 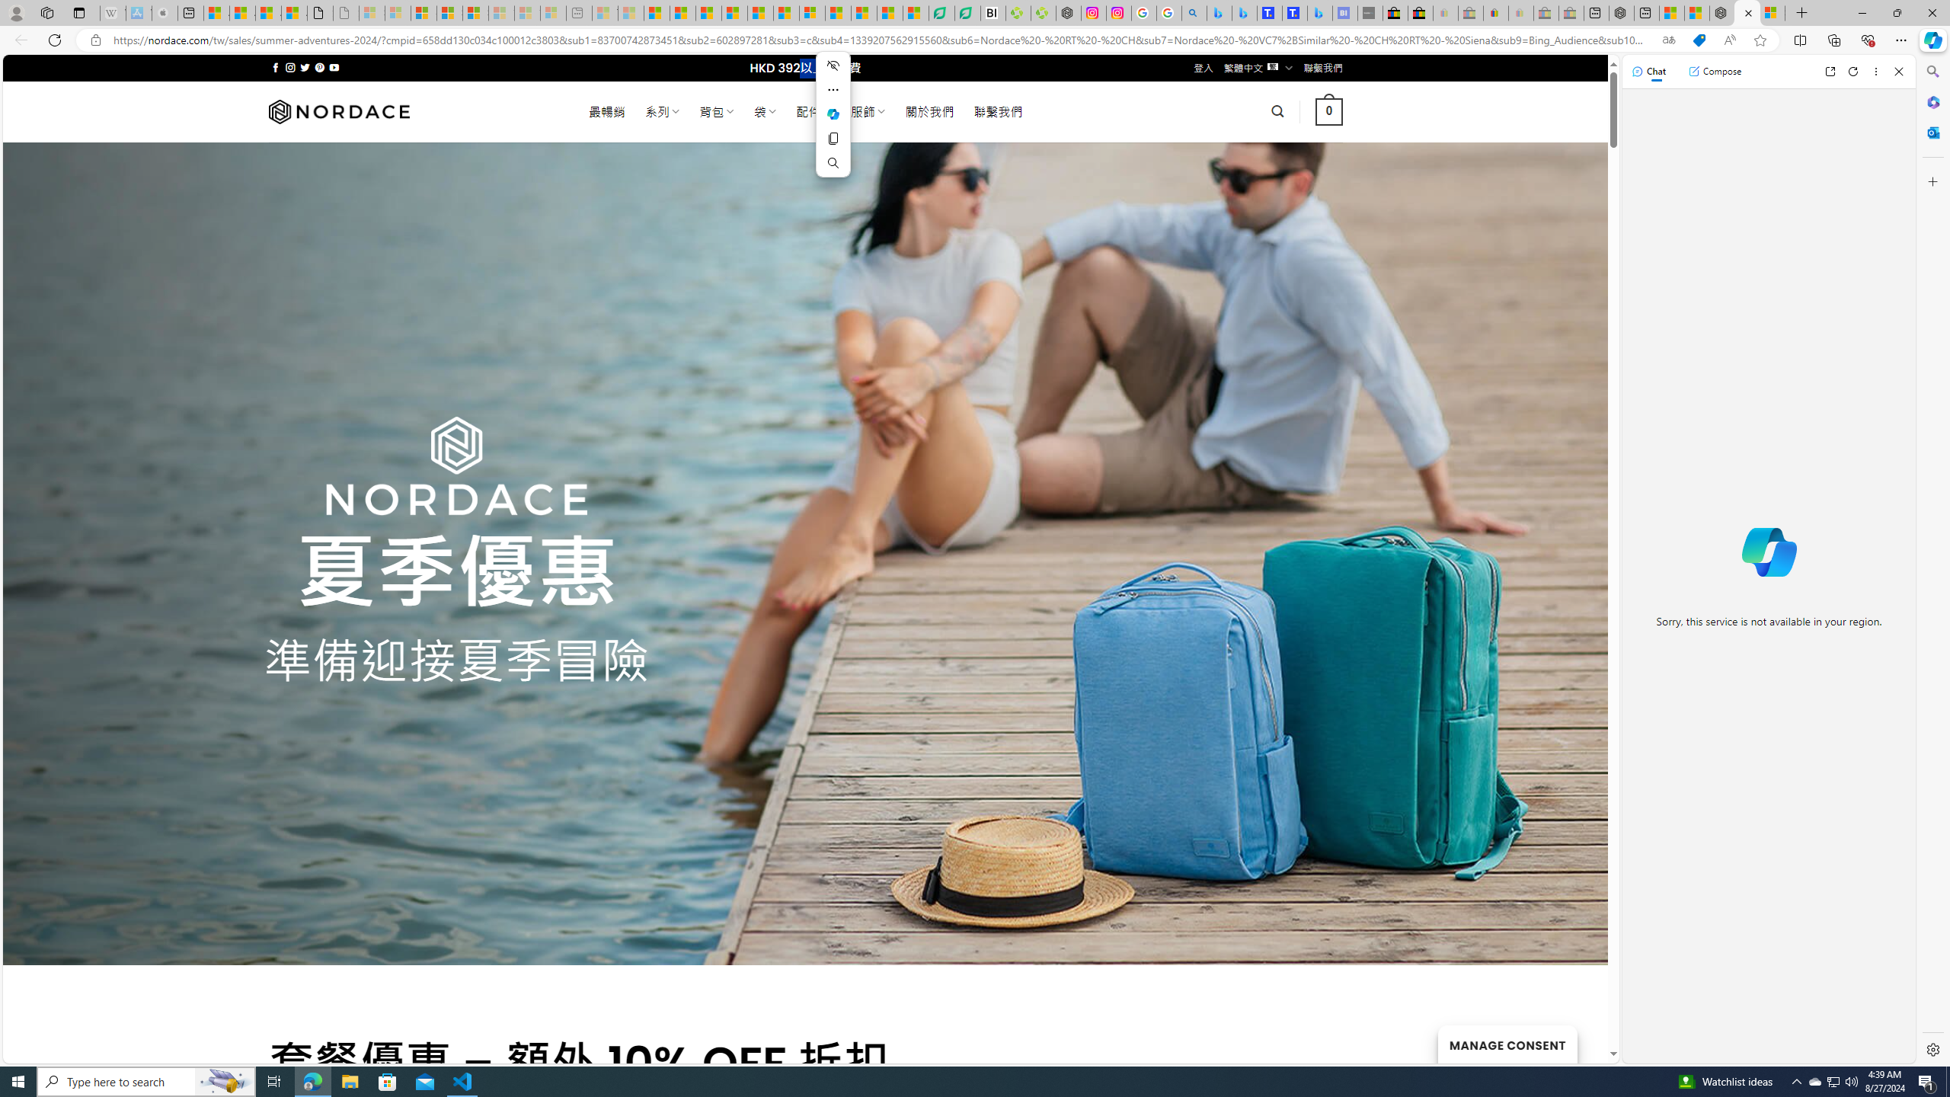 What do you see at coordinates (553, 13) in the screenshot?
I see `Microsoft account | Account Checkup - Sleeping` at bounding box center [553, 13].